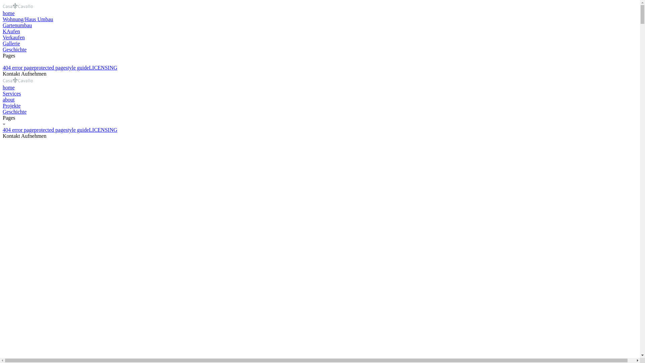  What do you see at coordinates (320, 50) in the screenshot?
I see `Geschichte` at bounding box center [320, 50].